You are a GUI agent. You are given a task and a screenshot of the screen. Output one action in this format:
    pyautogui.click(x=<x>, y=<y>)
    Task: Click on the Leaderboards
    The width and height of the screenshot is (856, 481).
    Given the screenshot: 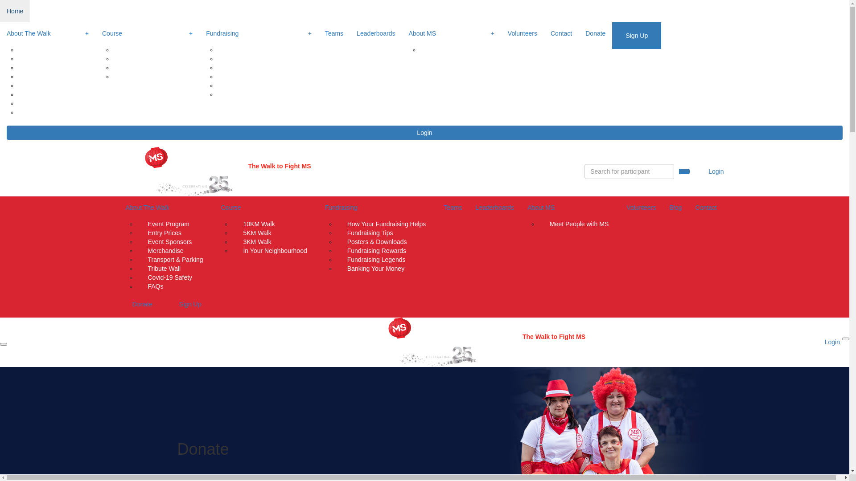 What is the action you would take?
    pyautogui.click(x=495, y=208)
    